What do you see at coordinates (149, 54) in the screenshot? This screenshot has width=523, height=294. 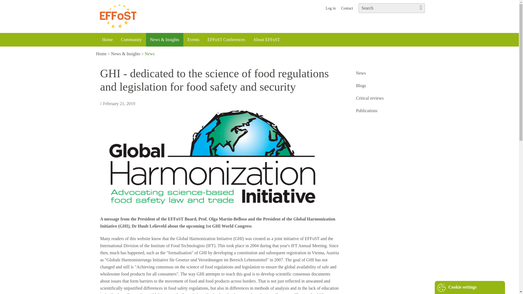 I see `News` at bounding box center [149, 54].